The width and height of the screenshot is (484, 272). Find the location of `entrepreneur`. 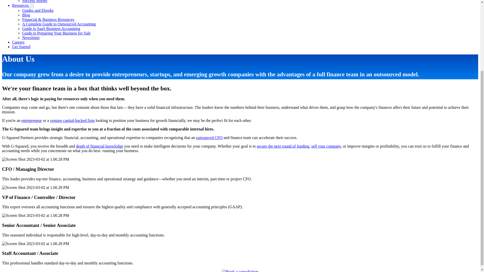

entrepreneur is located at coordinates (31, 120).